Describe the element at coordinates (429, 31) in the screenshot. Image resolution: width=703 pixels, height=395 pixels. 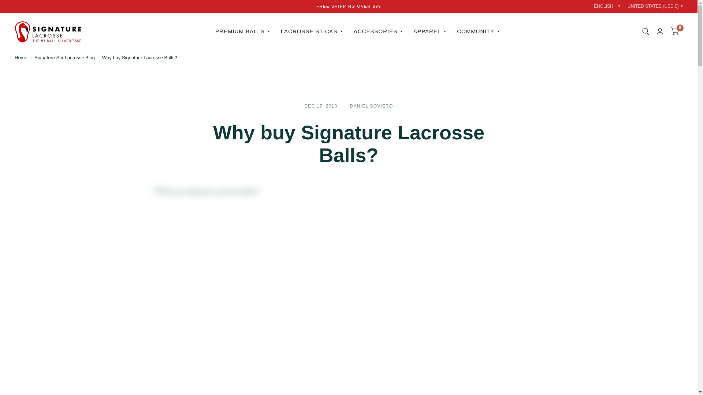
I see `APPAREL` at that location.